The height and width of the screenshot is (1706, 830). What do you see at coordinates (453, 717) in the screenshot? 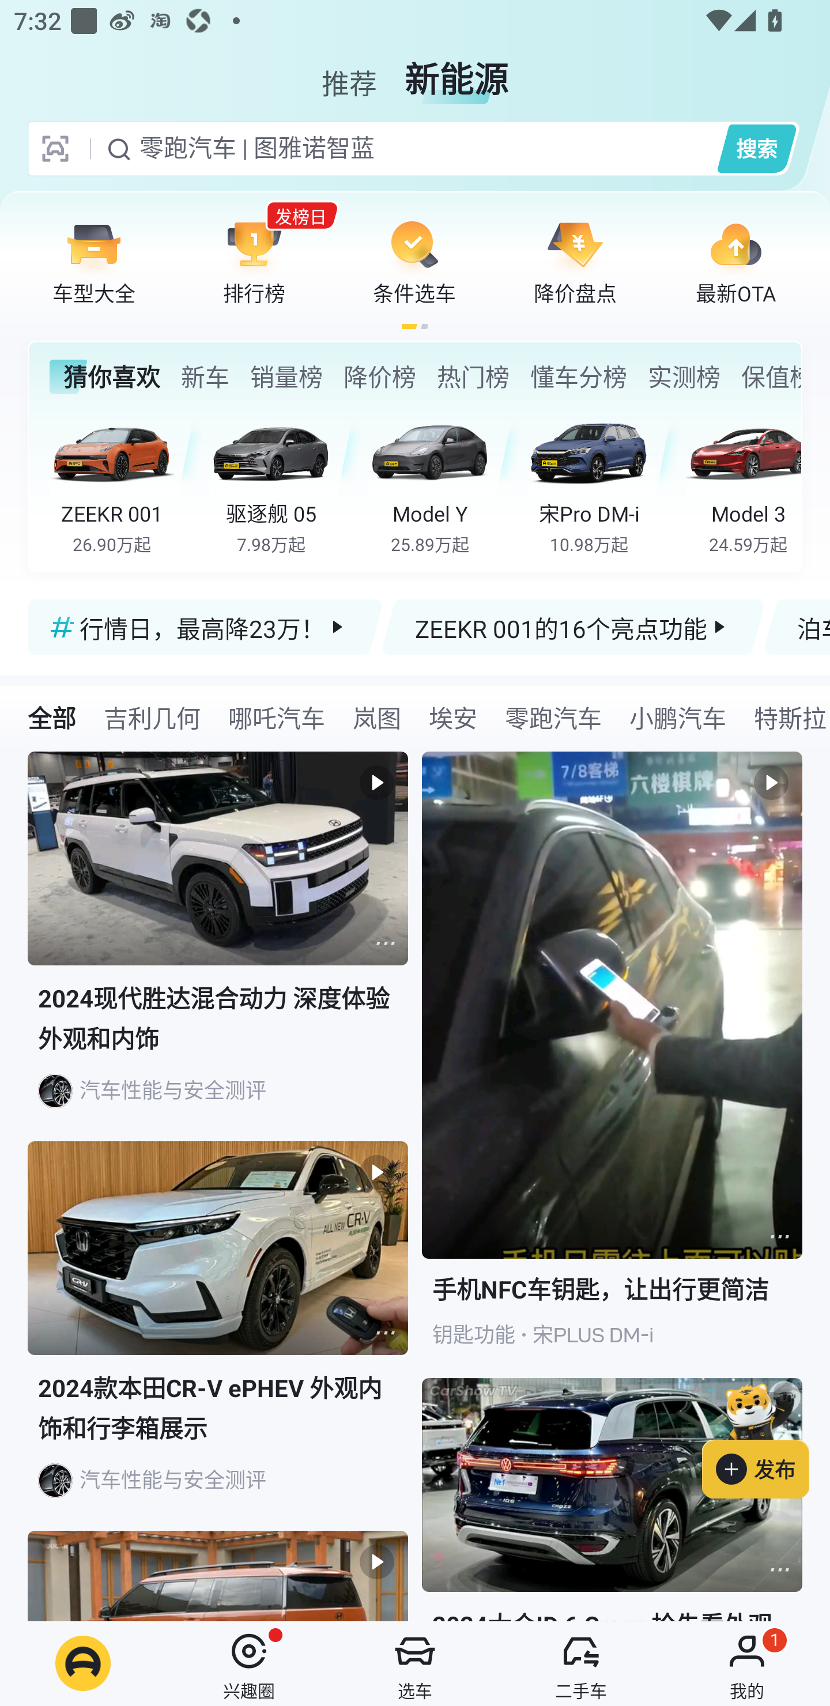
I see `埃安` at bounding box center [453, 717].